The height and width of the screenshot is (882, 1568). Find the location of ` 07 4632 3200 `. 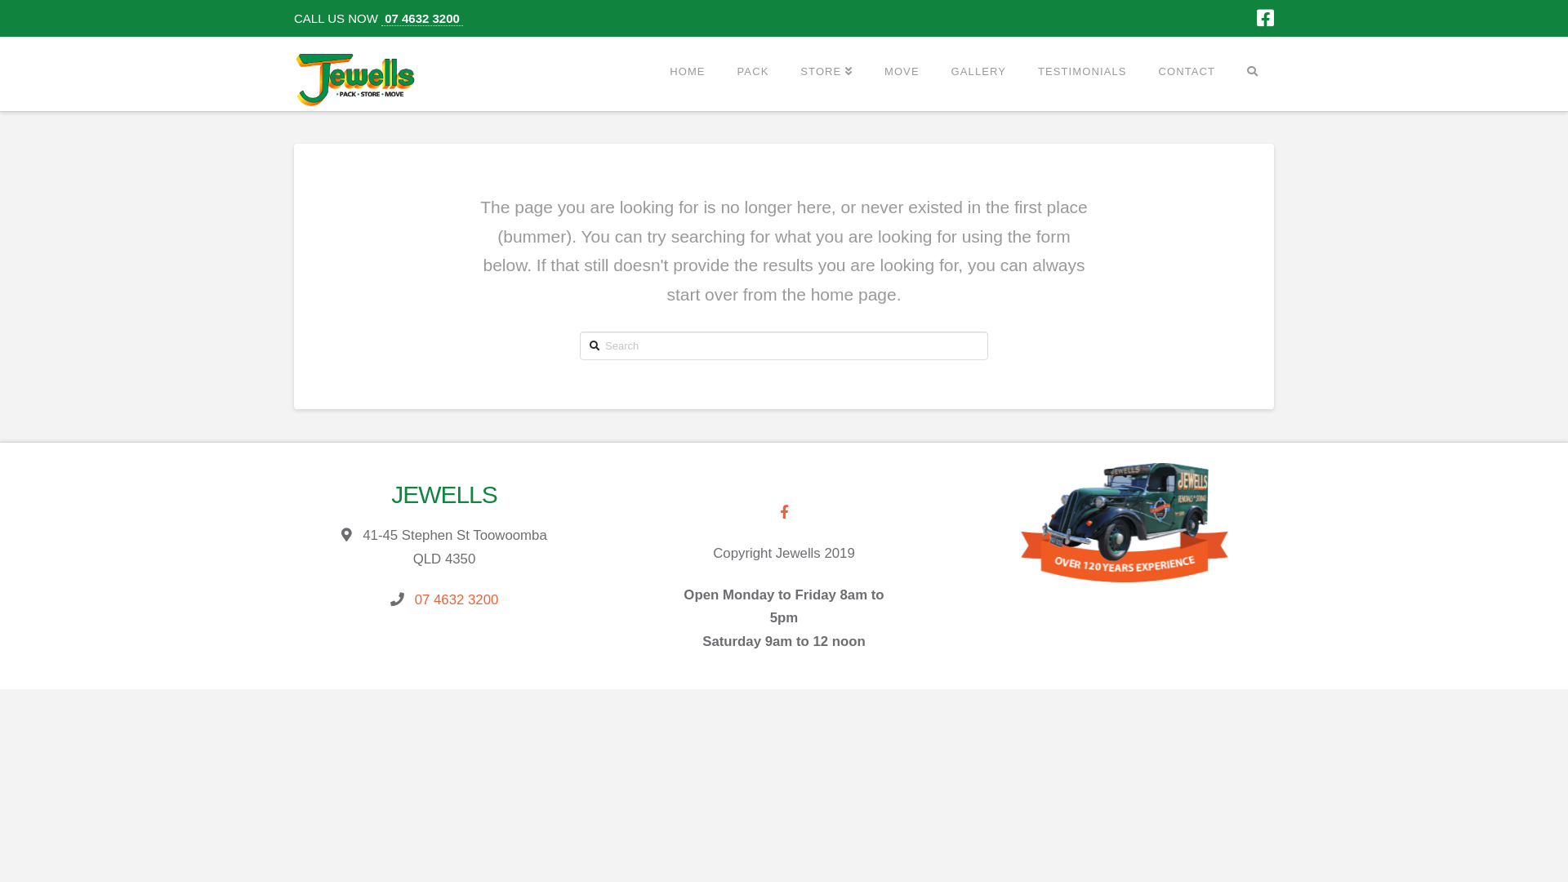

 07 4632 3200  is located at coordinates (422, 19).